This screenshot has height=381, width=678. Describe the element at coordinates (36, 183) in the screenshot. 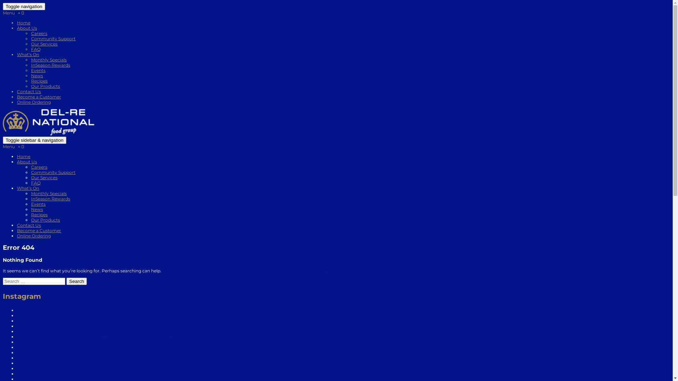

I see `FAQ` at that location.